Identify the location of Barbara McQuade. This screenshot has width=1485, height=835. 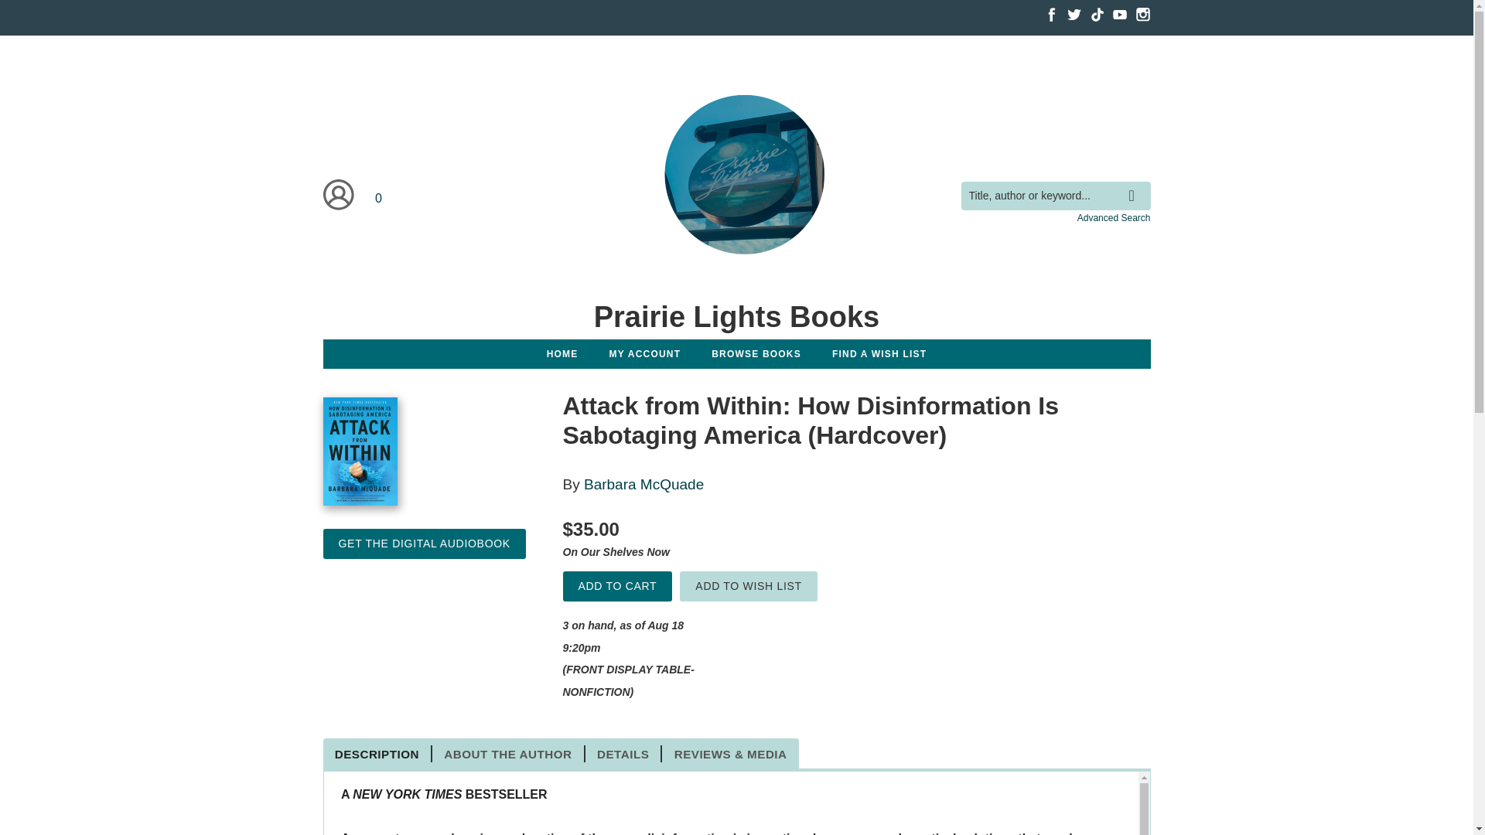
(643, 484).